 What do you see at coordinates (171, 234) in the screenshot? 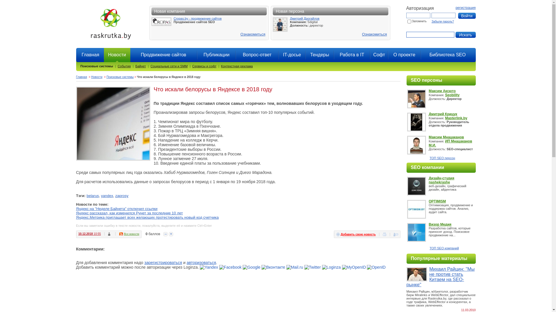
I see `+` at bounding box center [171, 234].